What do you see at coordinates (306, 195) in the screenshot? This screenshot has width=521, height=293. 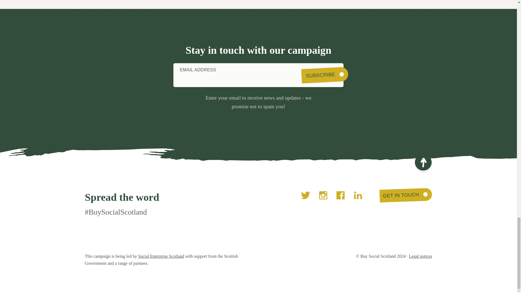 I see `Twitter` at bounding box center [306, 195].